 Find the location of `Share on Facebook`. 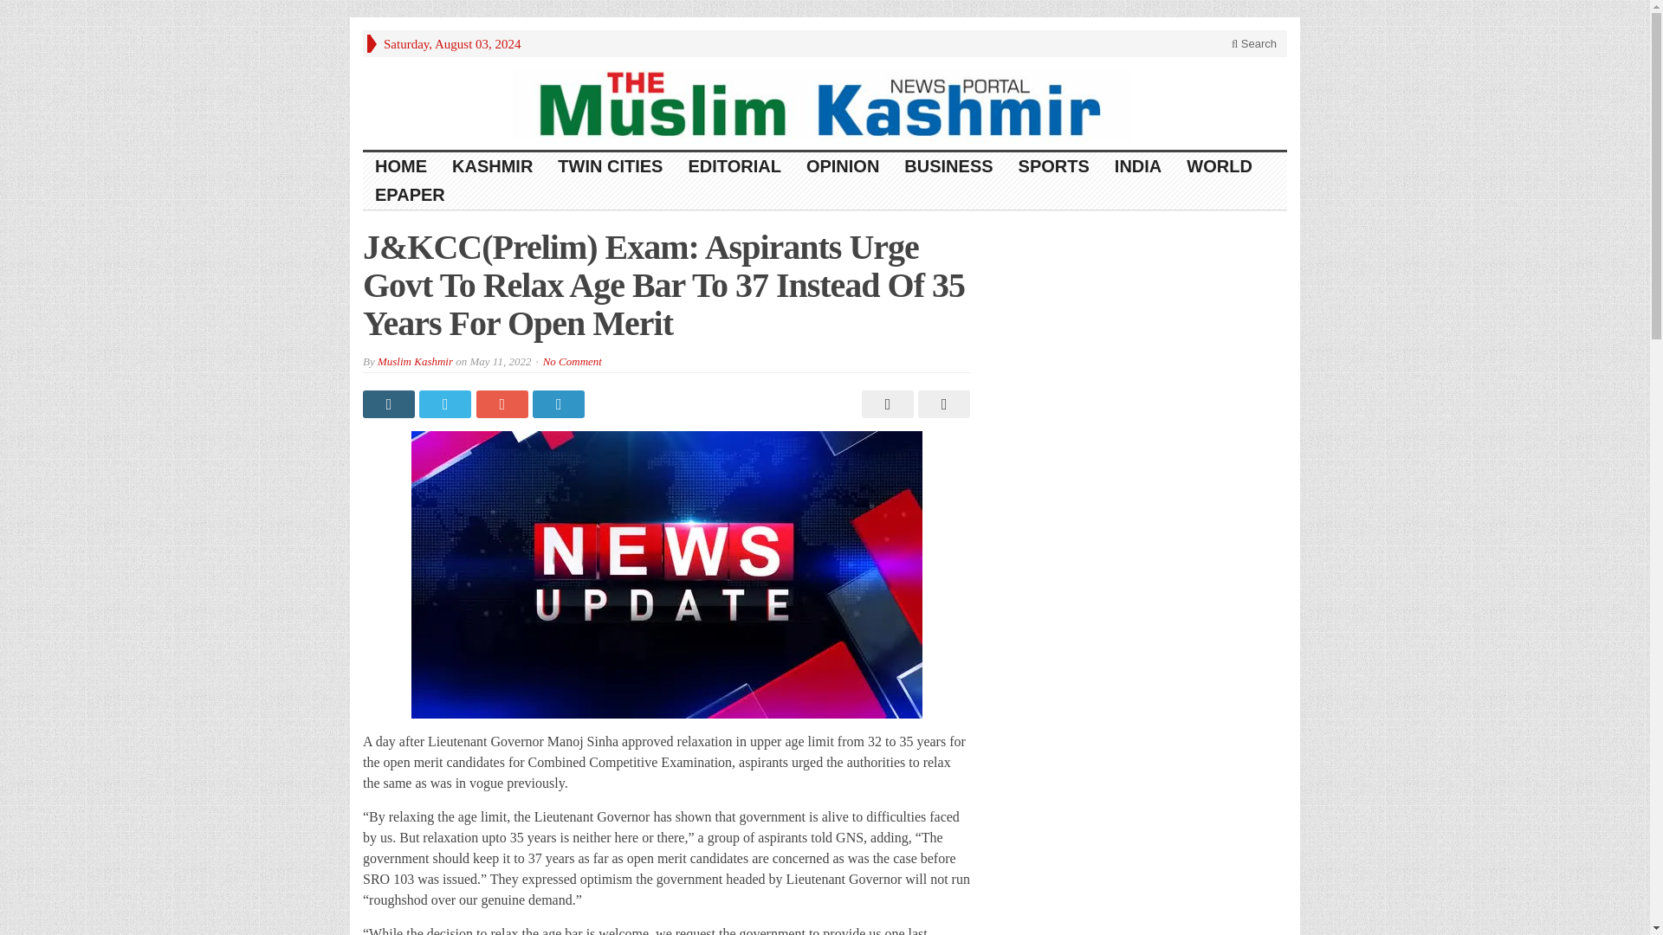

Share on Facebook is located at coordinates (390, 403).